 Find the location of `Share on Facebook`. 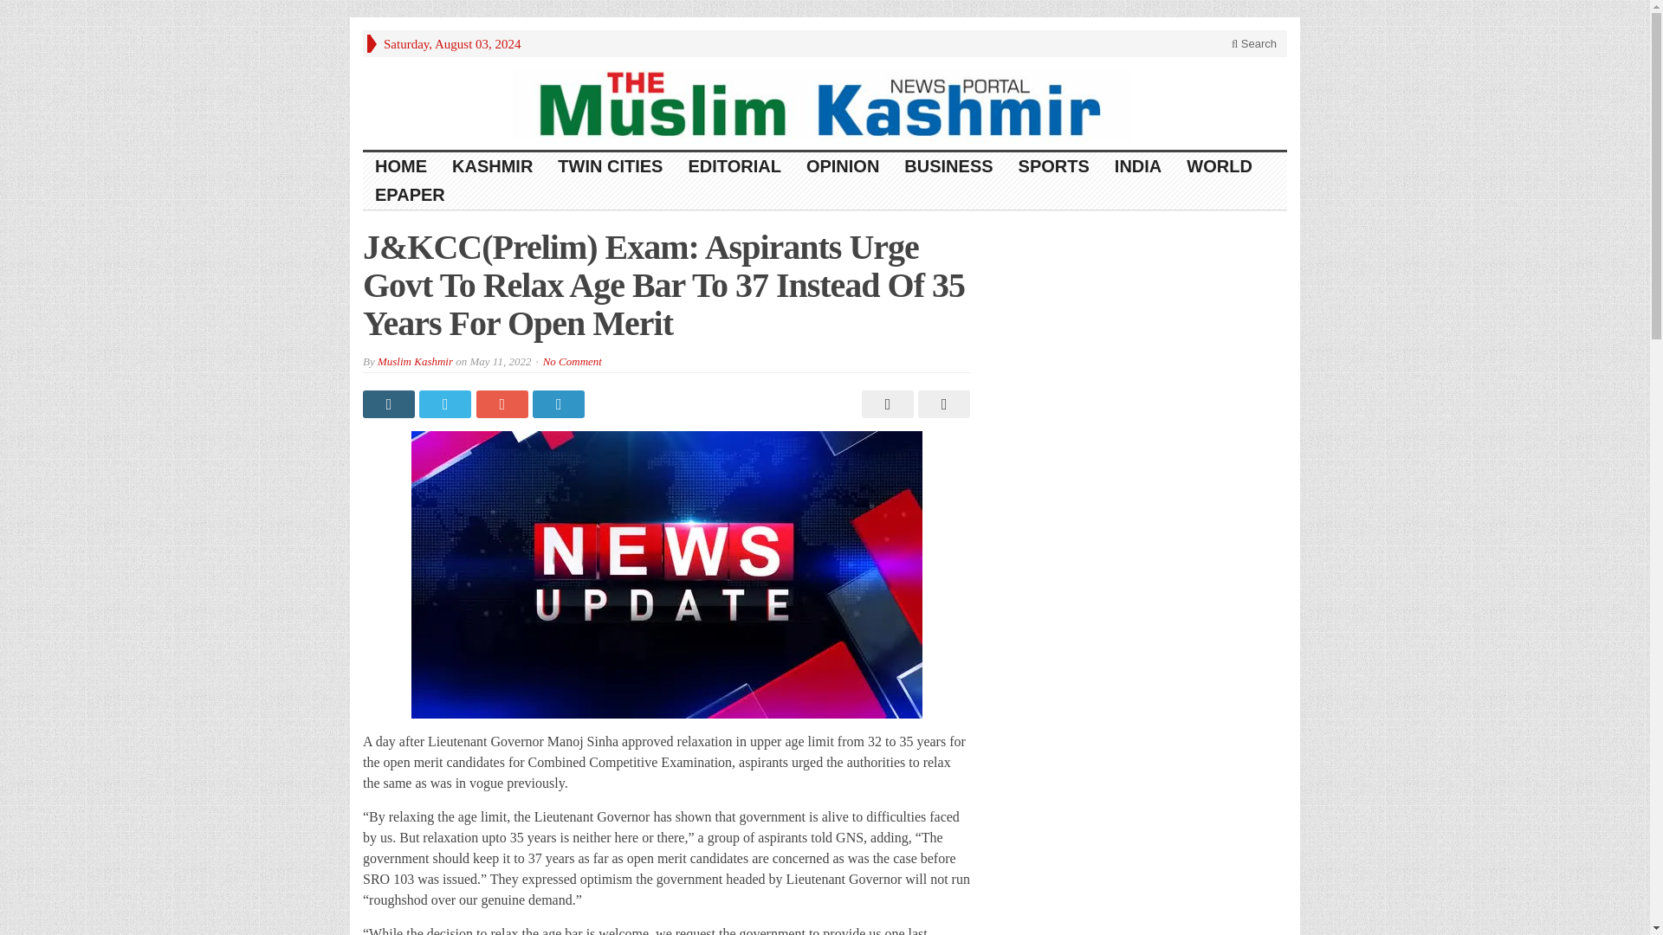

Share on Facebook is located at coordinates (390, 403).